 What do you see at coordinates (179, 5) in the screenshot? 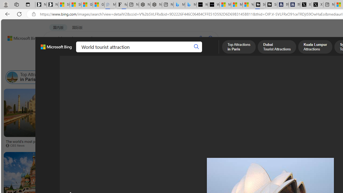
I see `Microsoft Bing Travel - Stays in Bangkok, Bangkok, Thailand` at bounding box center [179, 5].